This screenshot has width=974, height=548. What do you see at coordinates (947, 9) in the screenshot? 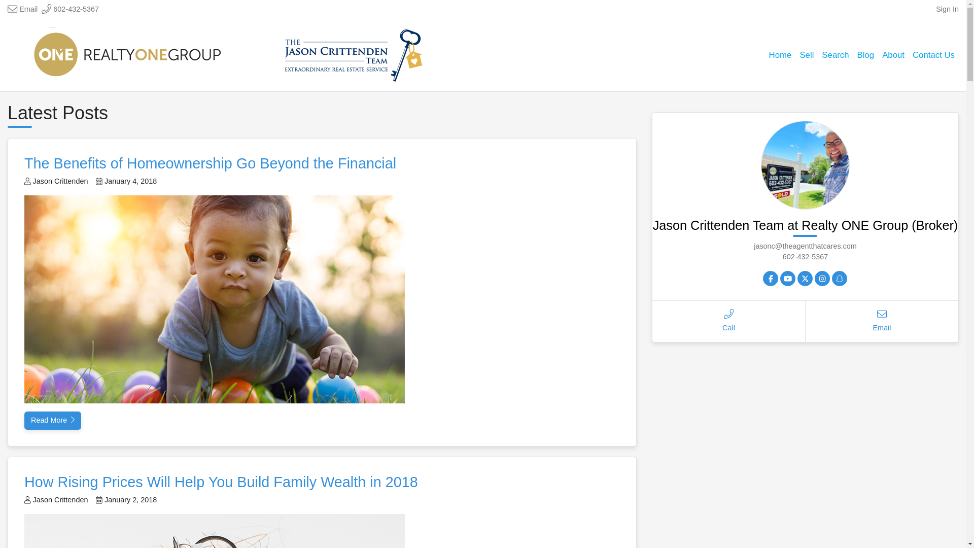
I see `Sign In` at bounding box center [947, 9].